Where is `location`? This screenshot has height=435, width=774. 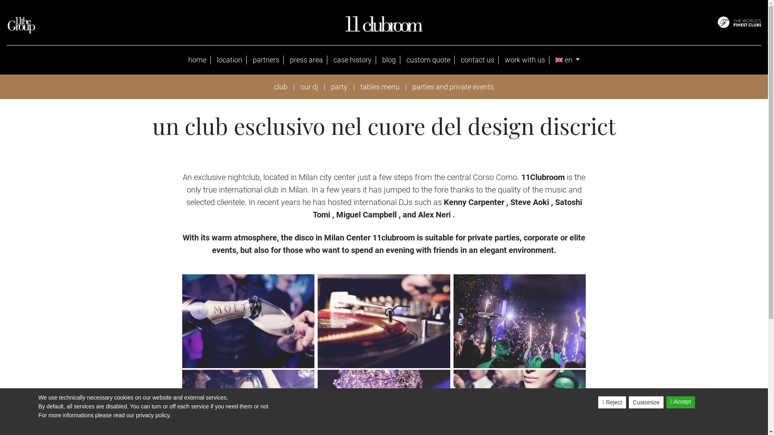 location is located at coordinates (230, 60).